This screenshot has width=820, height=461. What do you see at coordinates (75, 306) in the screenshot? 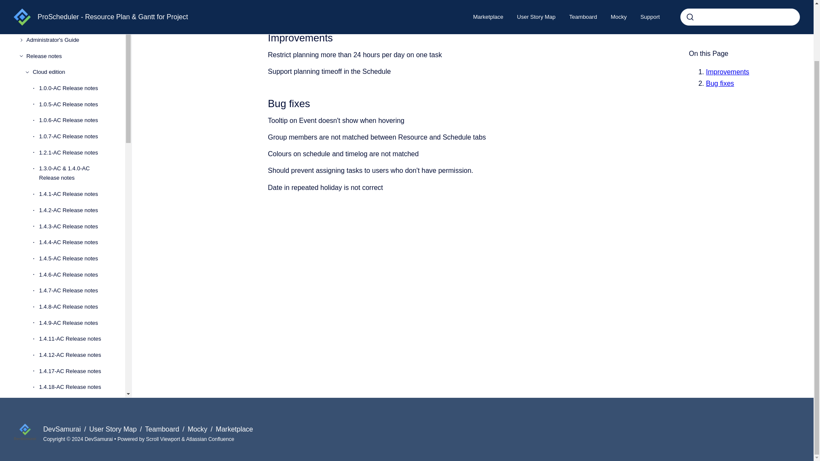
I see `1.4.8-AC Release notes` at bounding box center [75, 306].